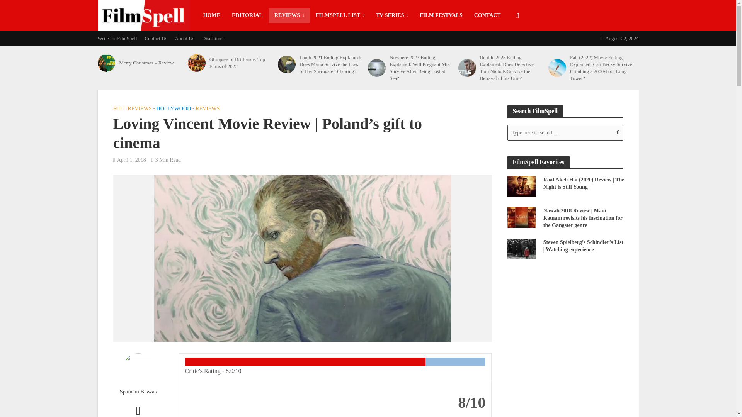 This screenshot has width=742, height=417. I want to click on Glimpses of Brilliance: Top Films of 2023, so click(196, 63).